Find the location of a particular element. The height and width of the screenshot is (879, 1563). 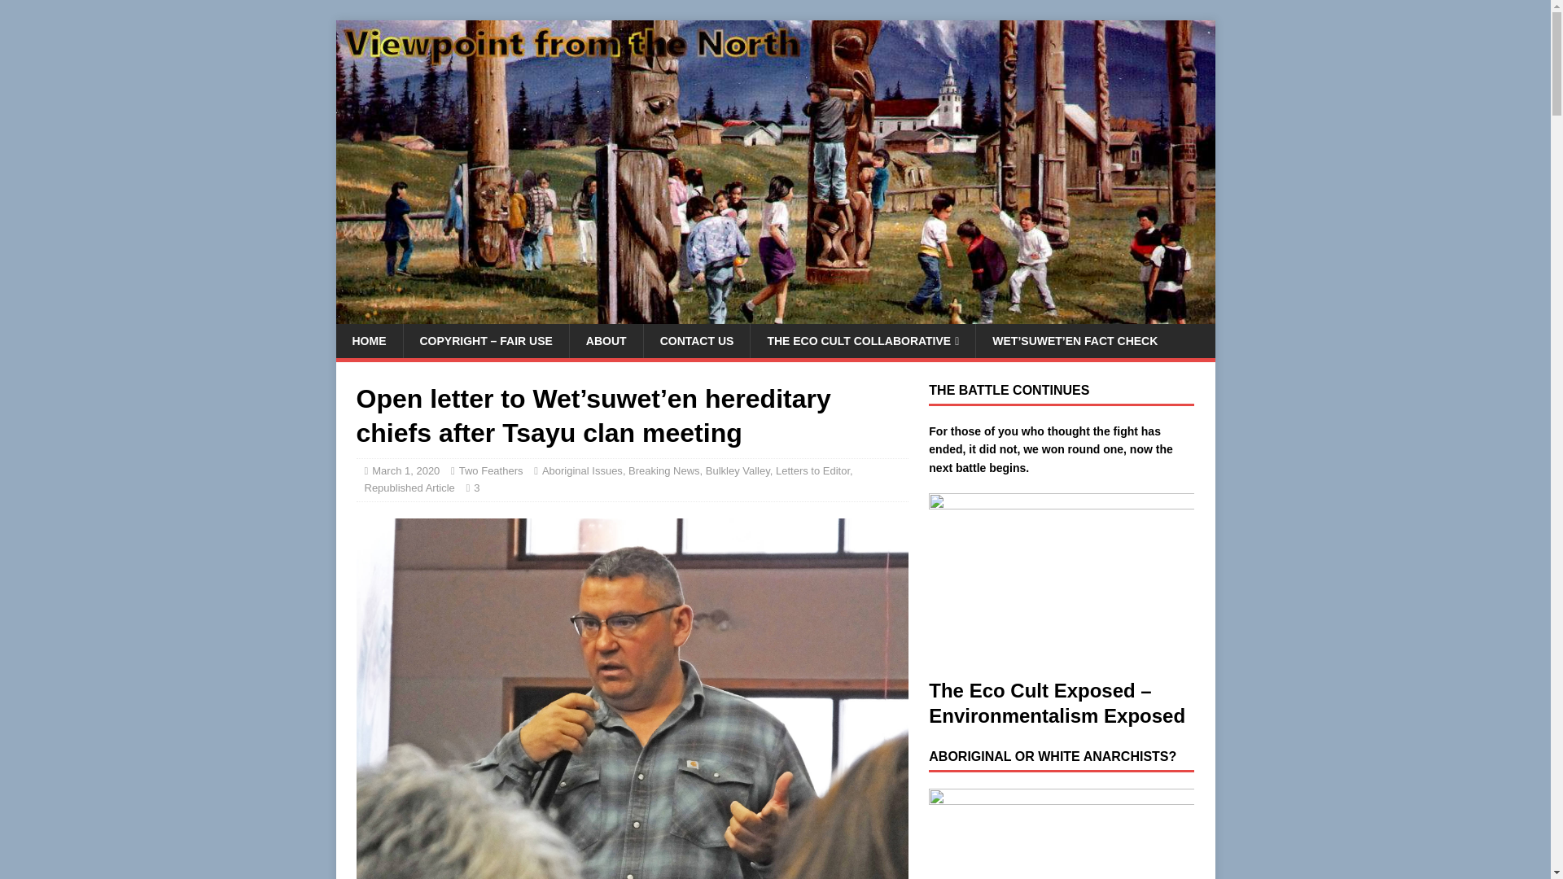

Two Feathers is located at coordinates (492, 470).